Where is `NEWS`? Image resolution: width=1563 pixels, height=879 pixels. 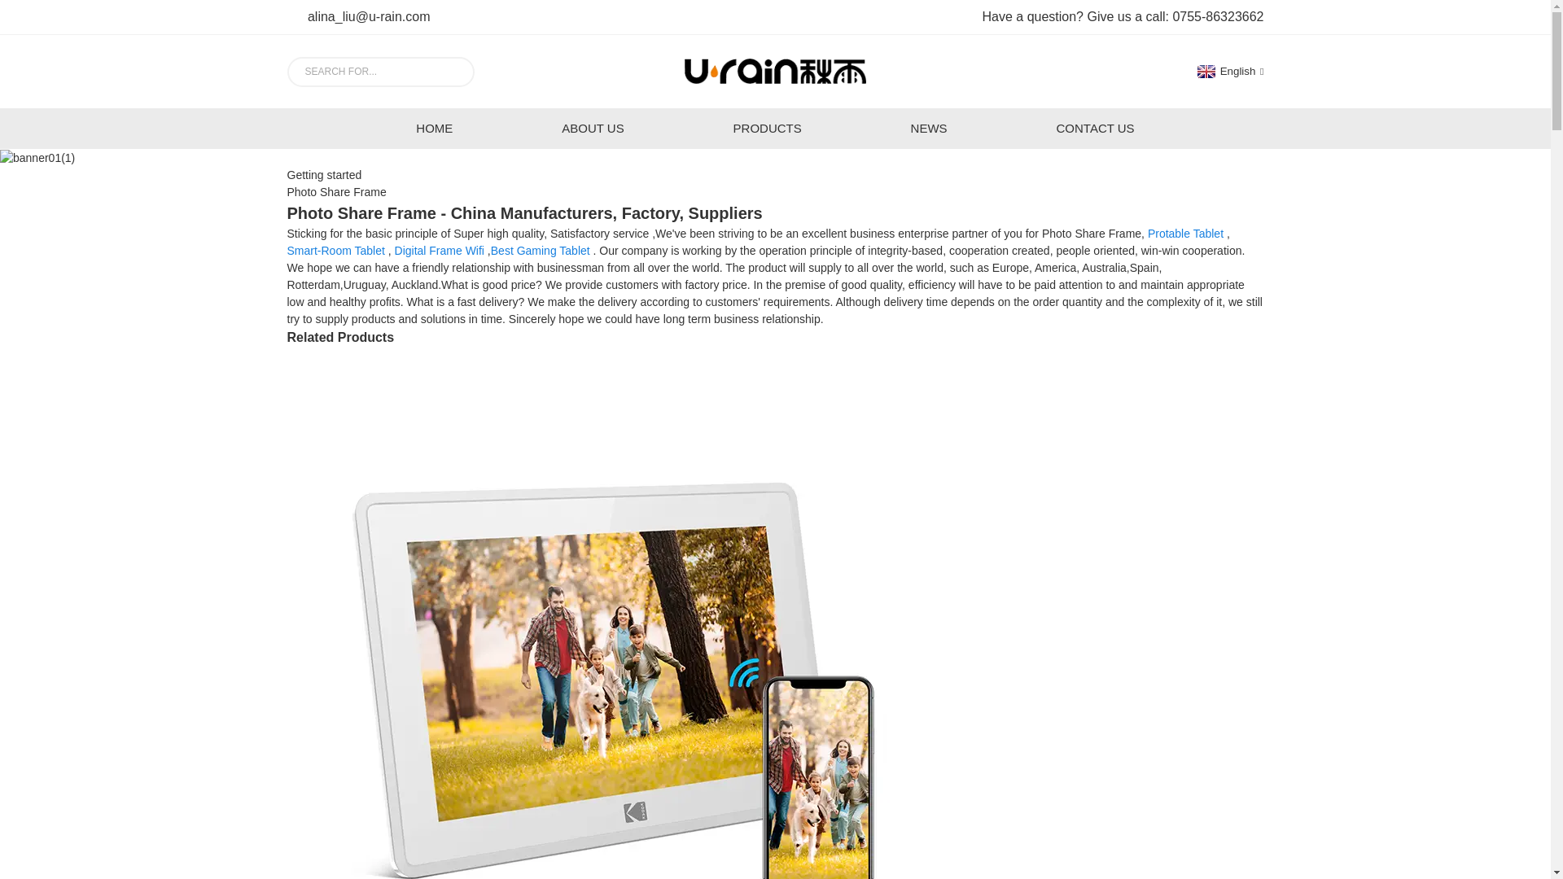
NEWS is located at coordinates (929, 128).